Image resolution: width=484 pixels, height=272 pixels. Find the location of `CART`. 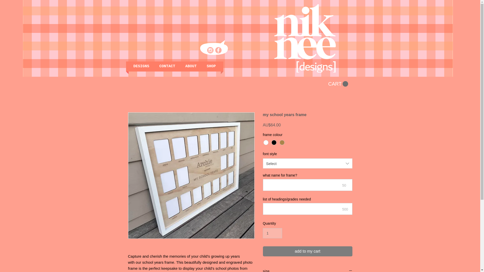

CART is located at coordinates (338, 84).